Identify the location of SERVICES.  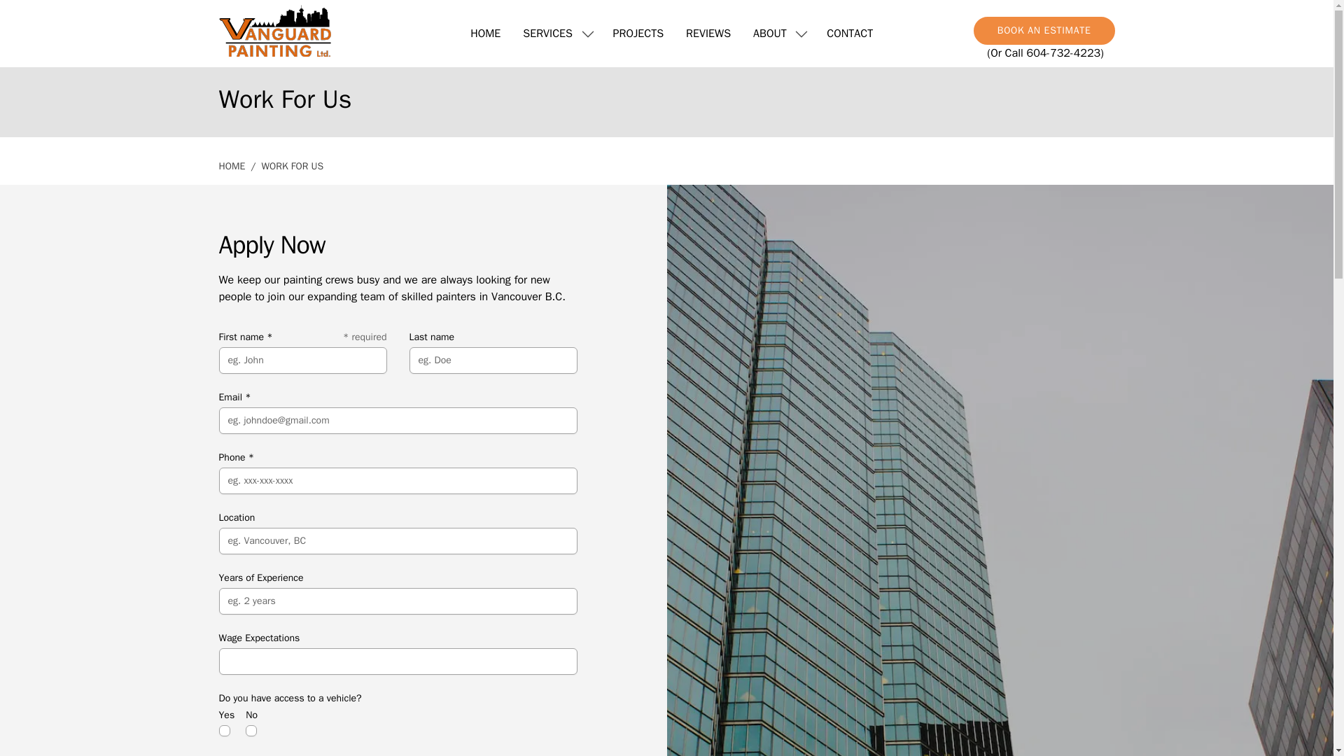
(547, 34).